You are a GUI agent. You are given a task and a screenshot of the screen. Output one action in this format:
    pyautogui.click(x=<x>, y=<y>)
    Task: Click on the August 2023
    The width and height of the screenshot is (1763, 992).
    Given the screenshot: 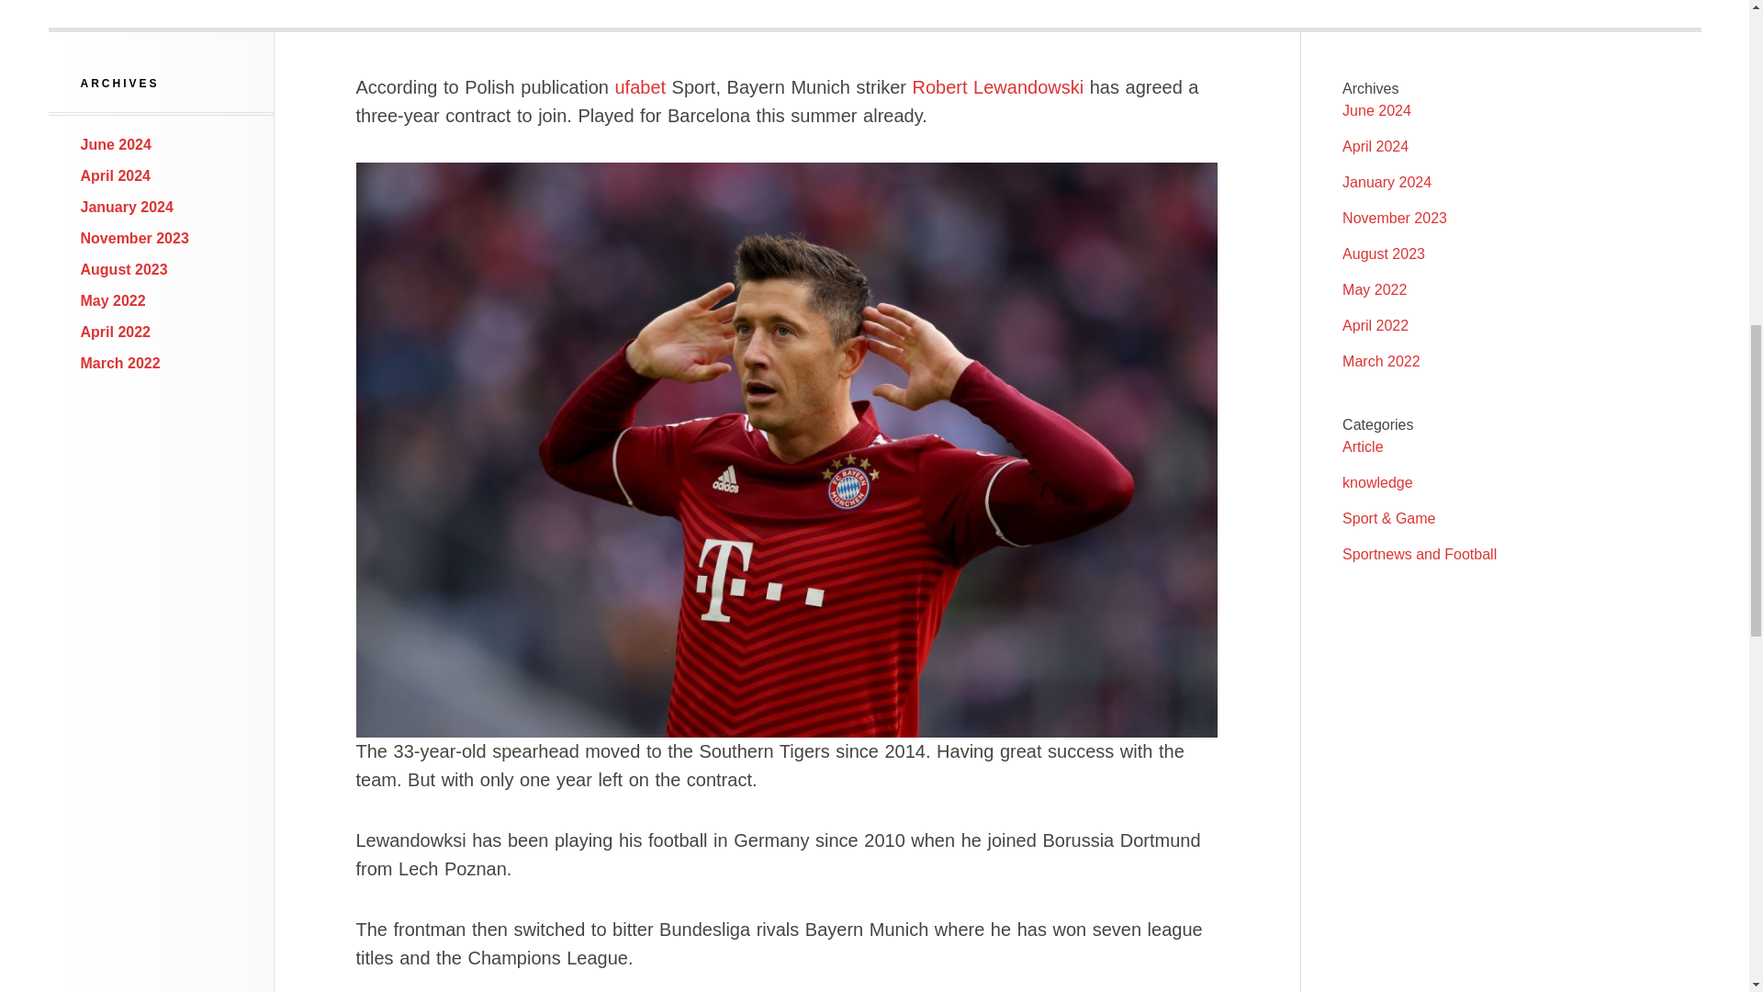 What is the action you would take?
    pyautogui.click(x=1383, y=254)
    